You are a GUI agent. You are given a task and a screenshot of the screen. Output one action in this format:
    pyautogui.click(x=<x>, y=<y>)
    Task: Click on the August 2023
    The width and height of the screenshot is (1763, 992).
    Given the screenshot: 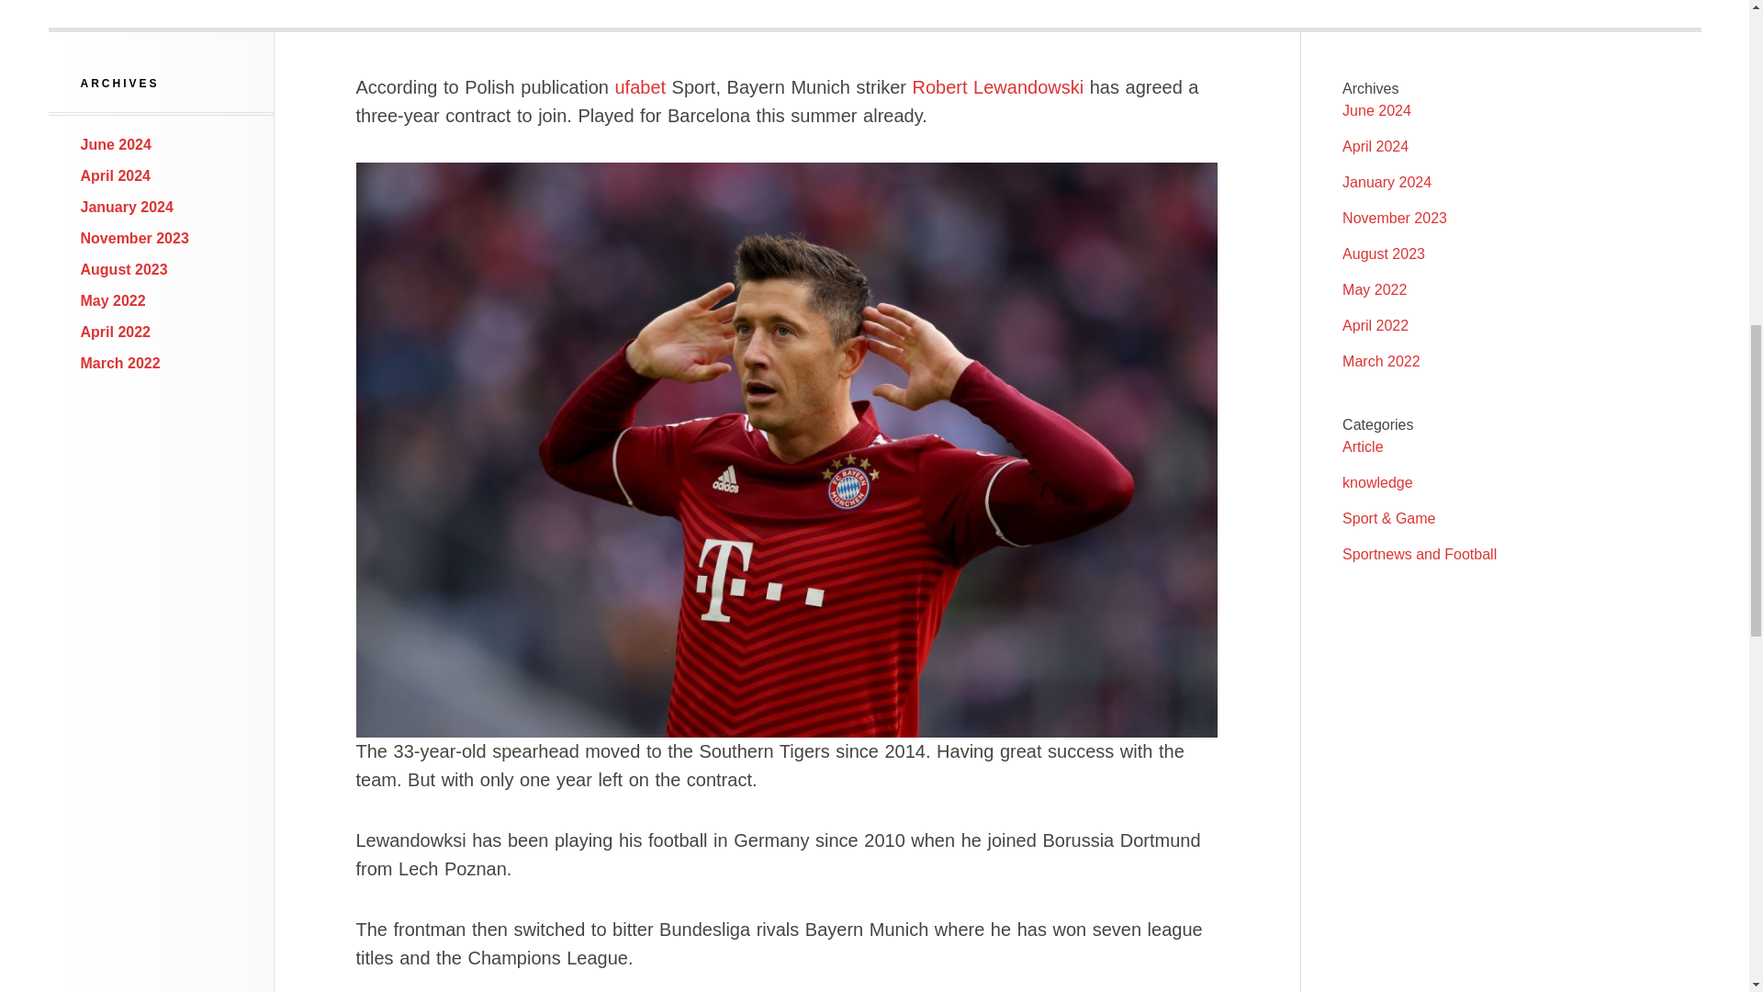 What is the action you would take?
    pyautogui.click(x=1383, y=254)
    